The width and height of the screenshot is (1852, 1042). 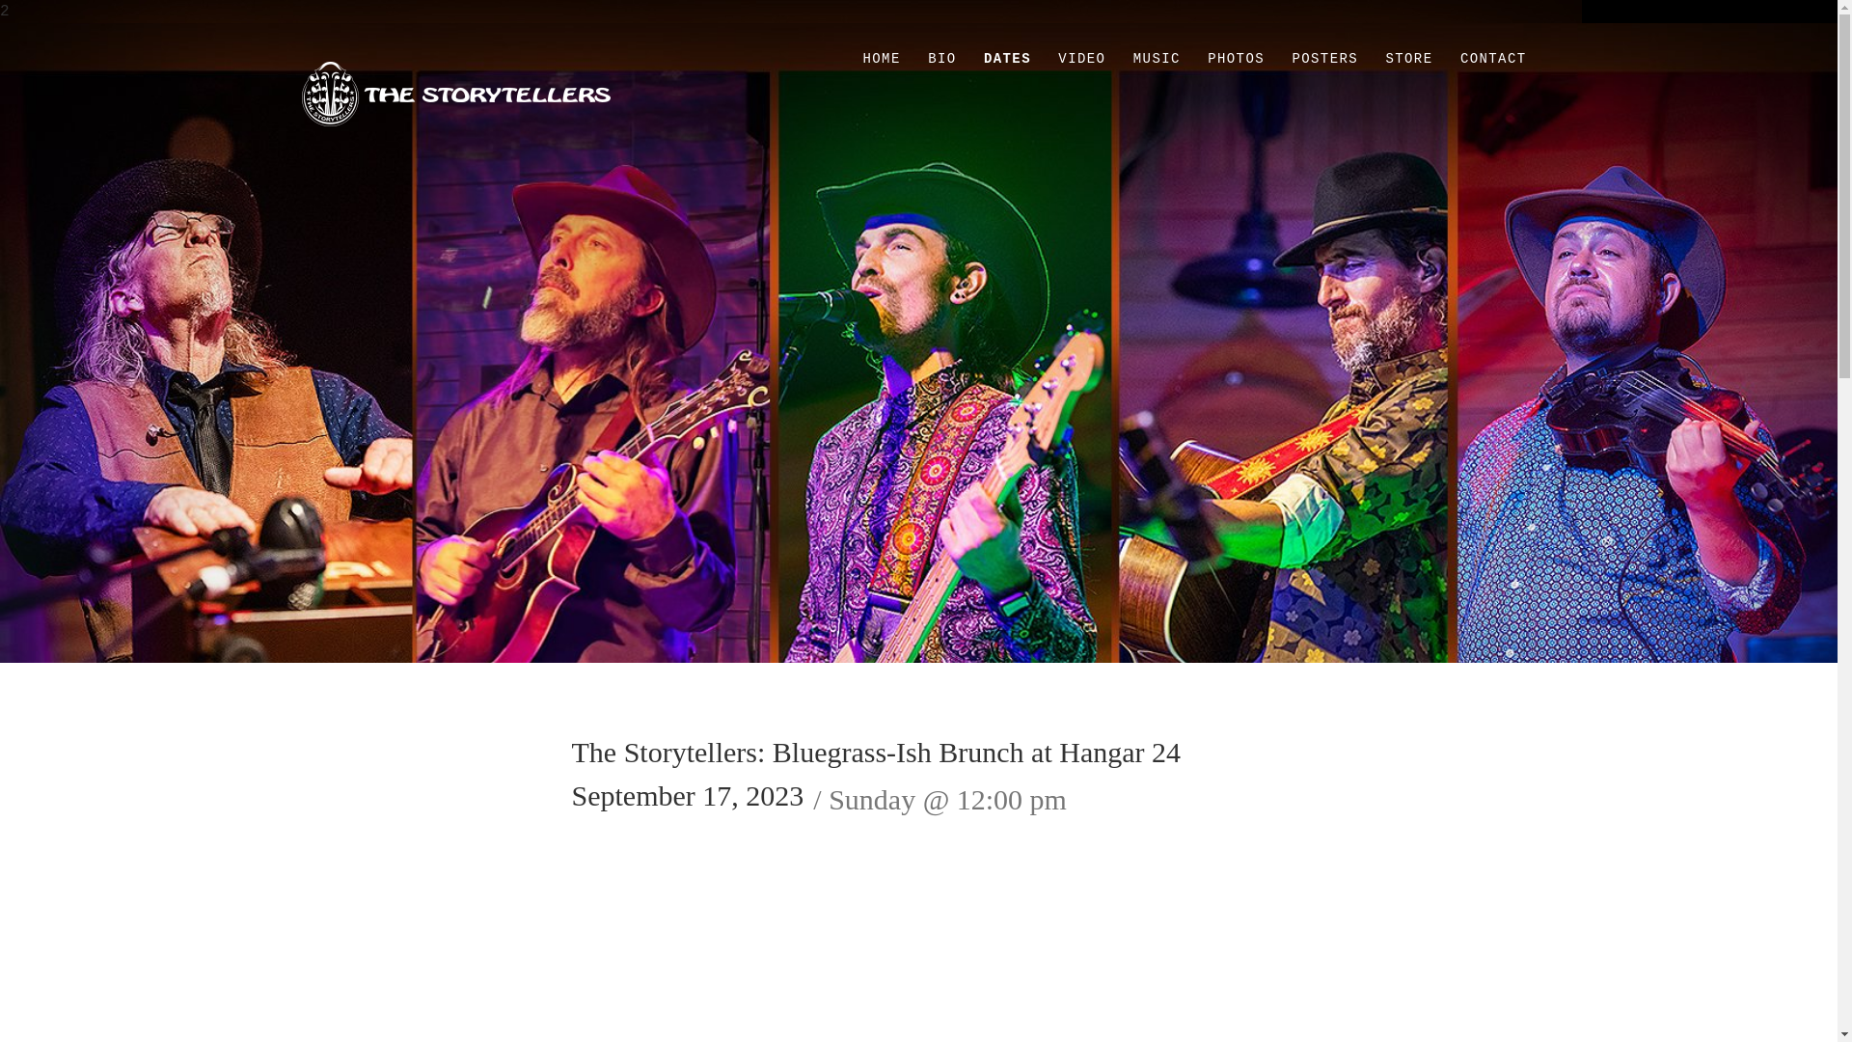 What do you see at coordinates (1236, 59) in the screenshot?
I see `PHOTOS` at bounding box center [1236, 59].